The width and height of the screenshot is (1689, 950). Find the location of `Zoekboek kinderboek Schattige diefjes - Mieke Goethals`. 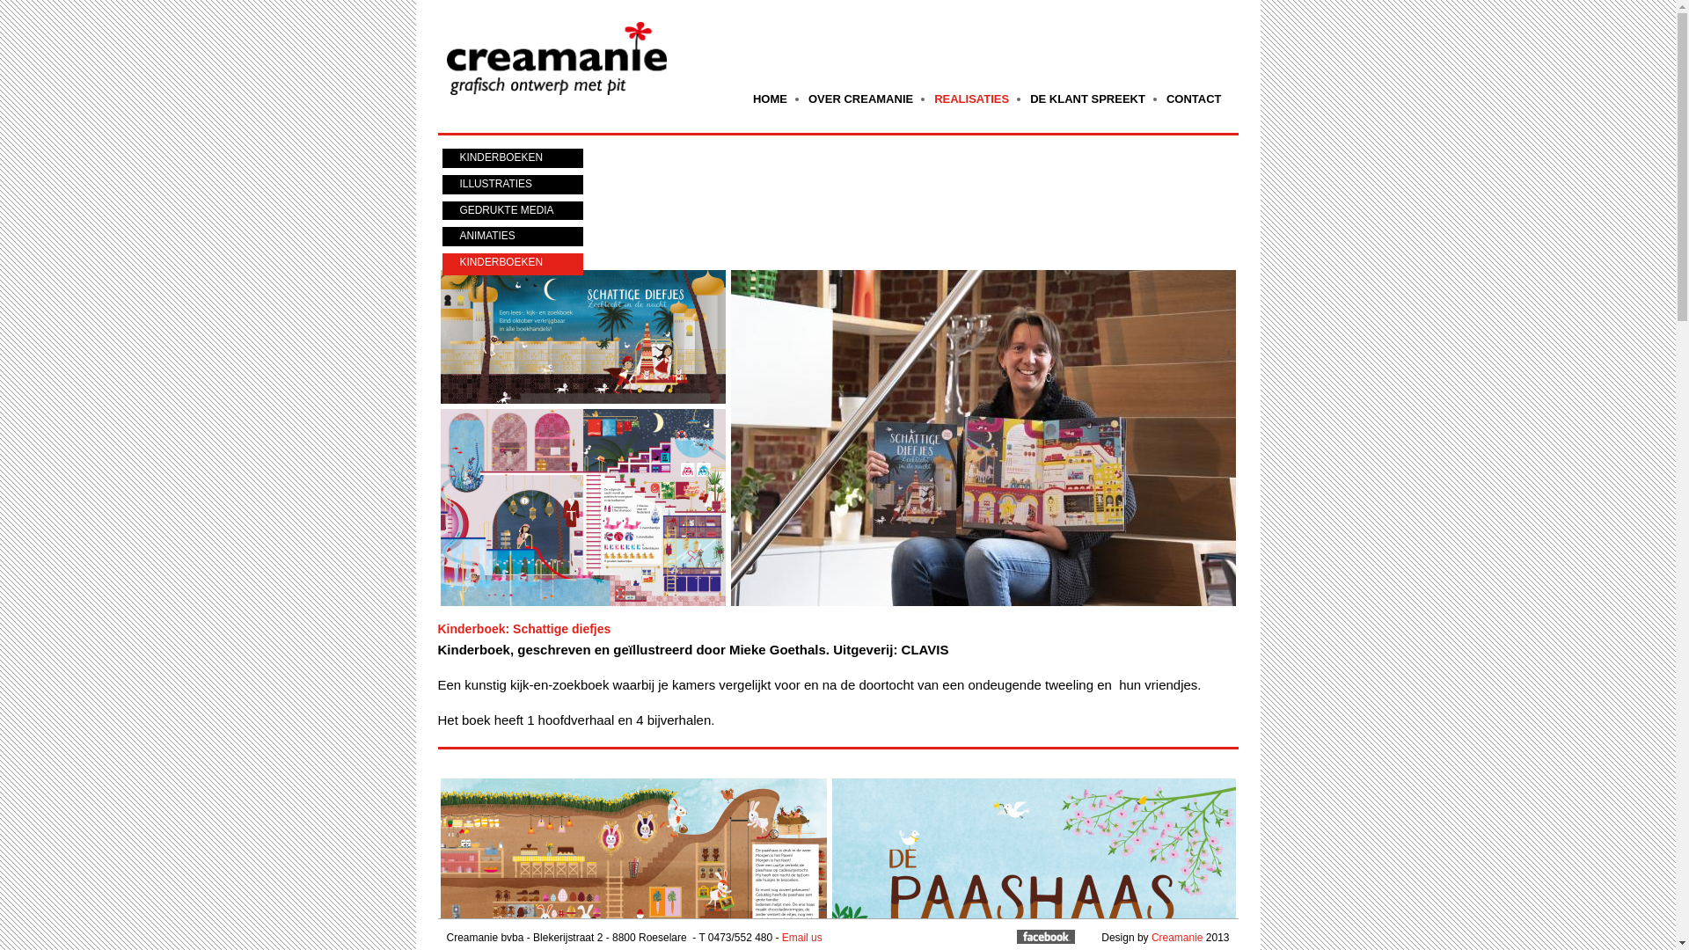

Zoekboek kinderboek Schattige diefjes - Mieke Goethals is located at coordinates (983, 438).